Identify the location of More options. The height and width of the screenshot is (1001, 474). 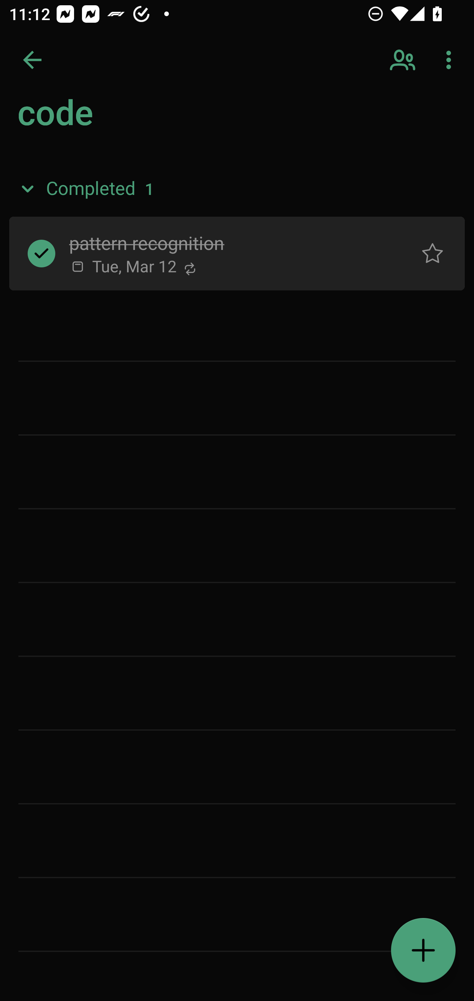
(451, 60).